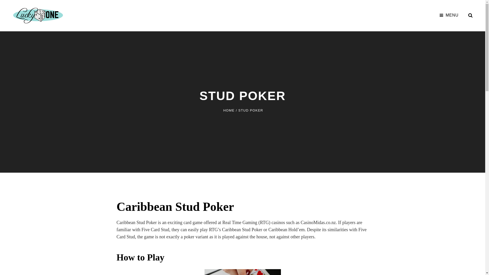  I want to click on MENU, so click(449, 15).